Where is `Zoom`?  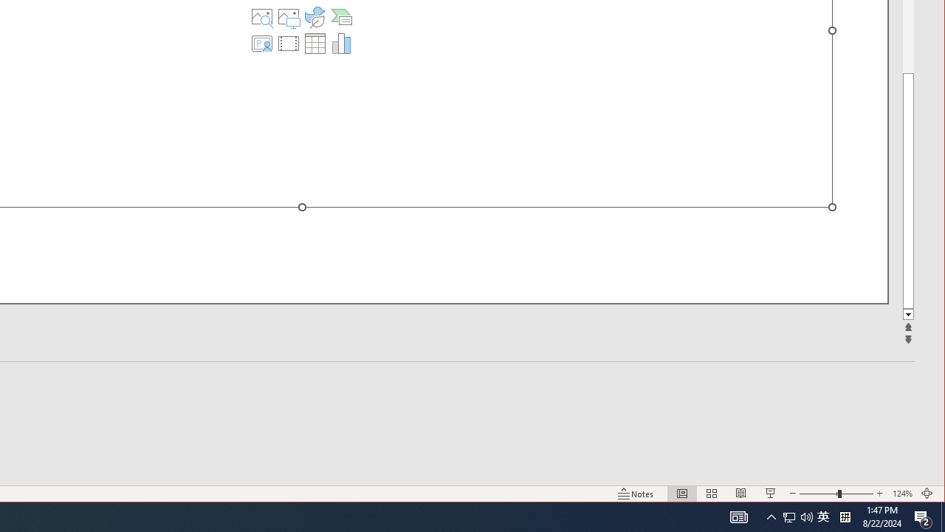 Zoom is located at coordinates (636, 494).